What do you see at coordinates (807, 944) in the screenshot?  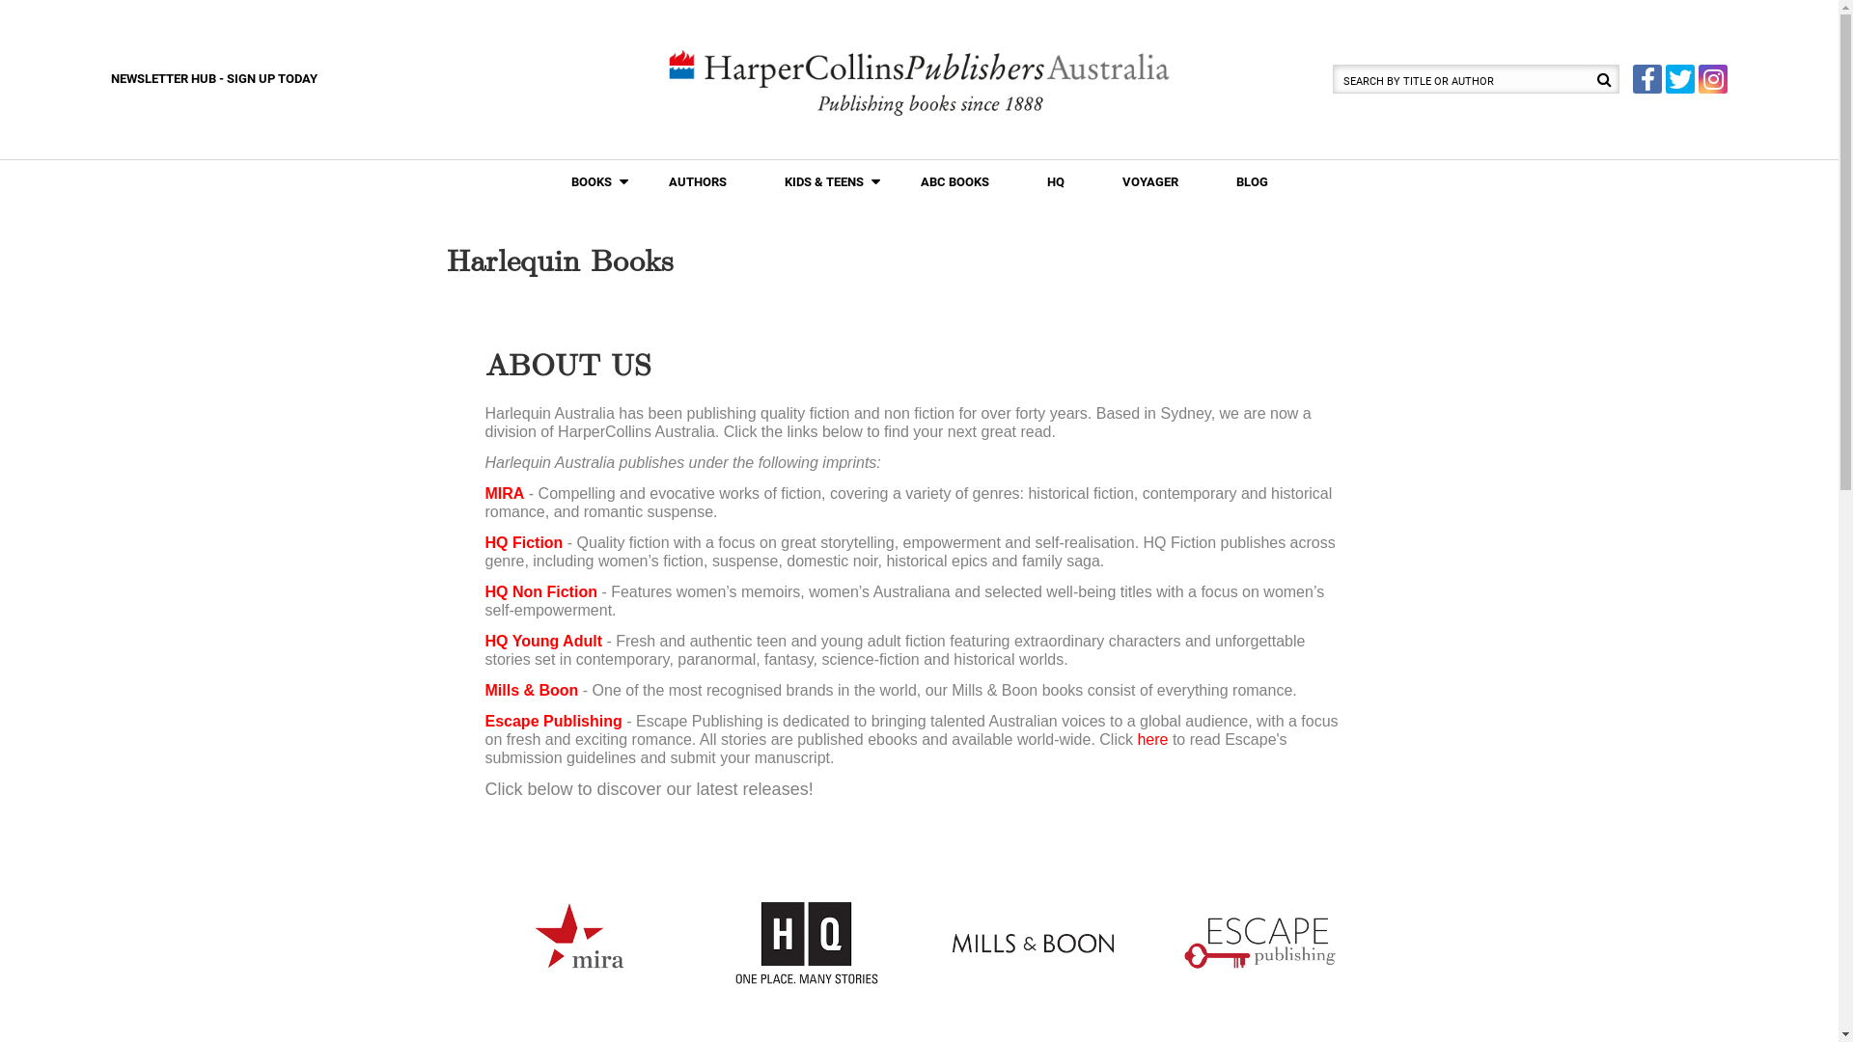 I see `hq` at bounding box center [807, 944].